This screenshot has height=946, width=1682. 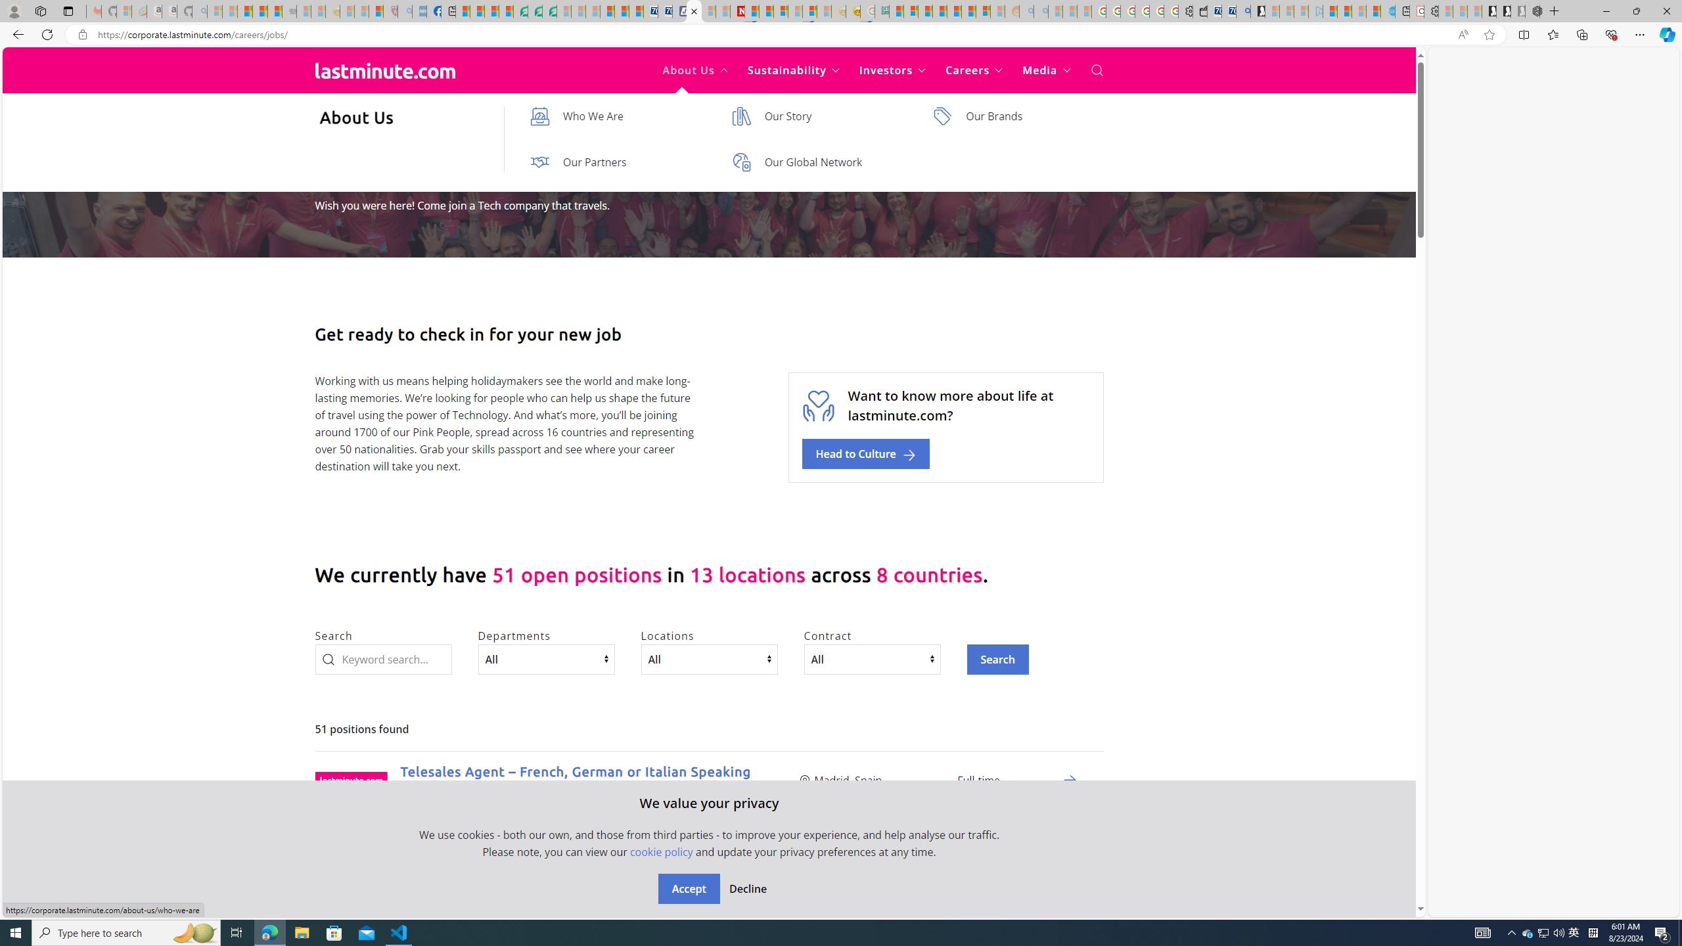 What do you see at coordinates (385, 70) in the screenshot?
I see `Back to home` at bounding box center [385, 70].